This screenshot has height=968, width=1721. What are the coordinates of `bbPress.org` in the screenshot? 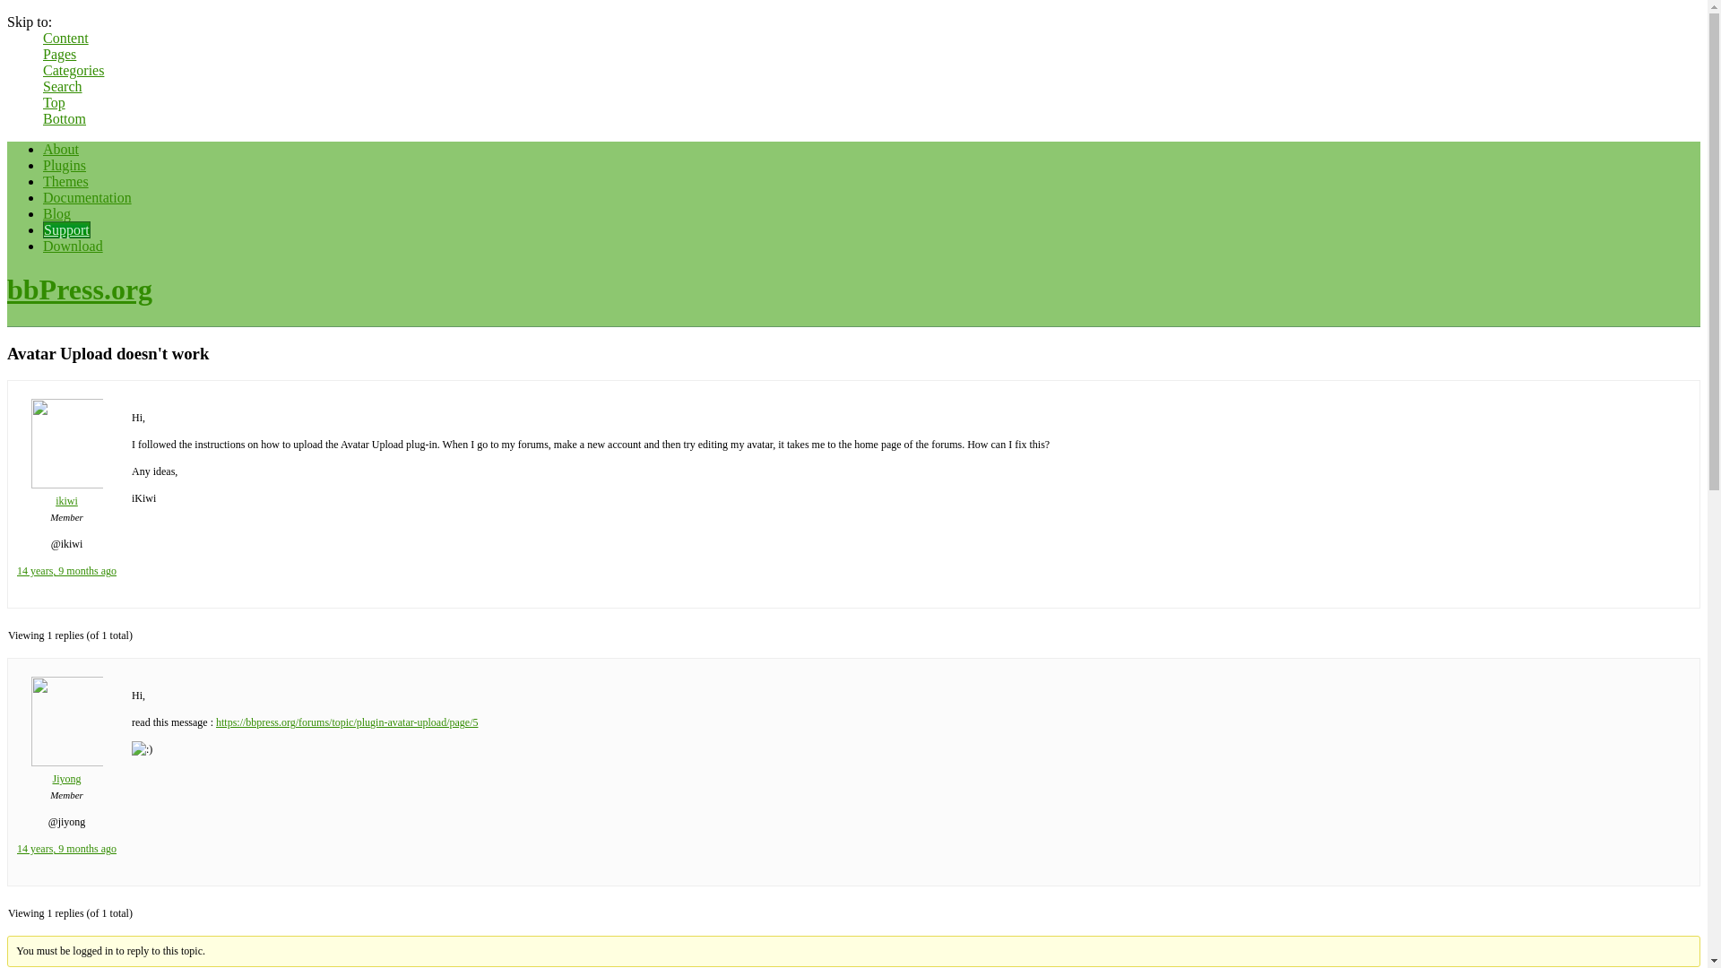 It's located at (79, 289).